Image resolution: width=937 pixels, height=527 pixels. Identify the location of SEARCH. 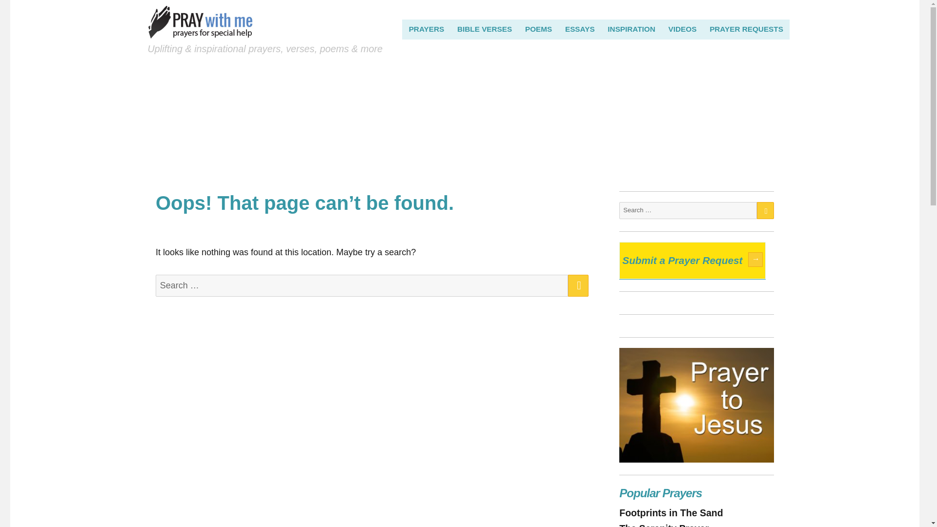
(578, 286).